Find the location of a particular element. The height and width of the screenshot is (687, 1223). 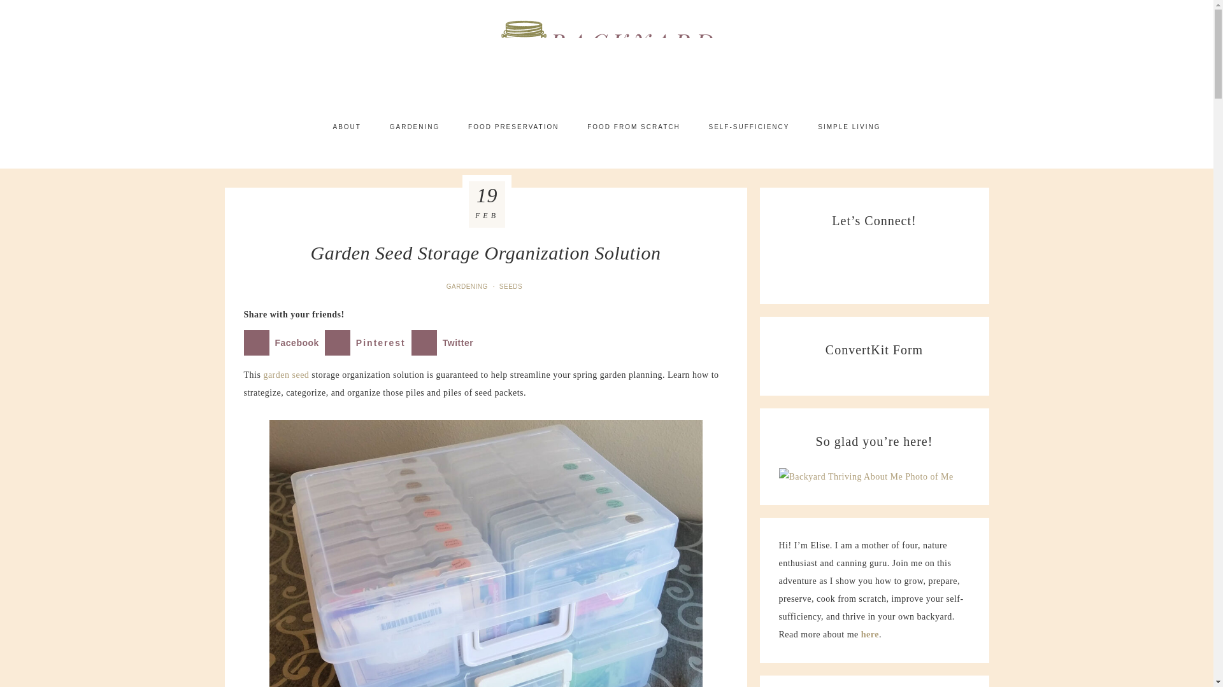

GARDENING is located at coordinates (468, 286).